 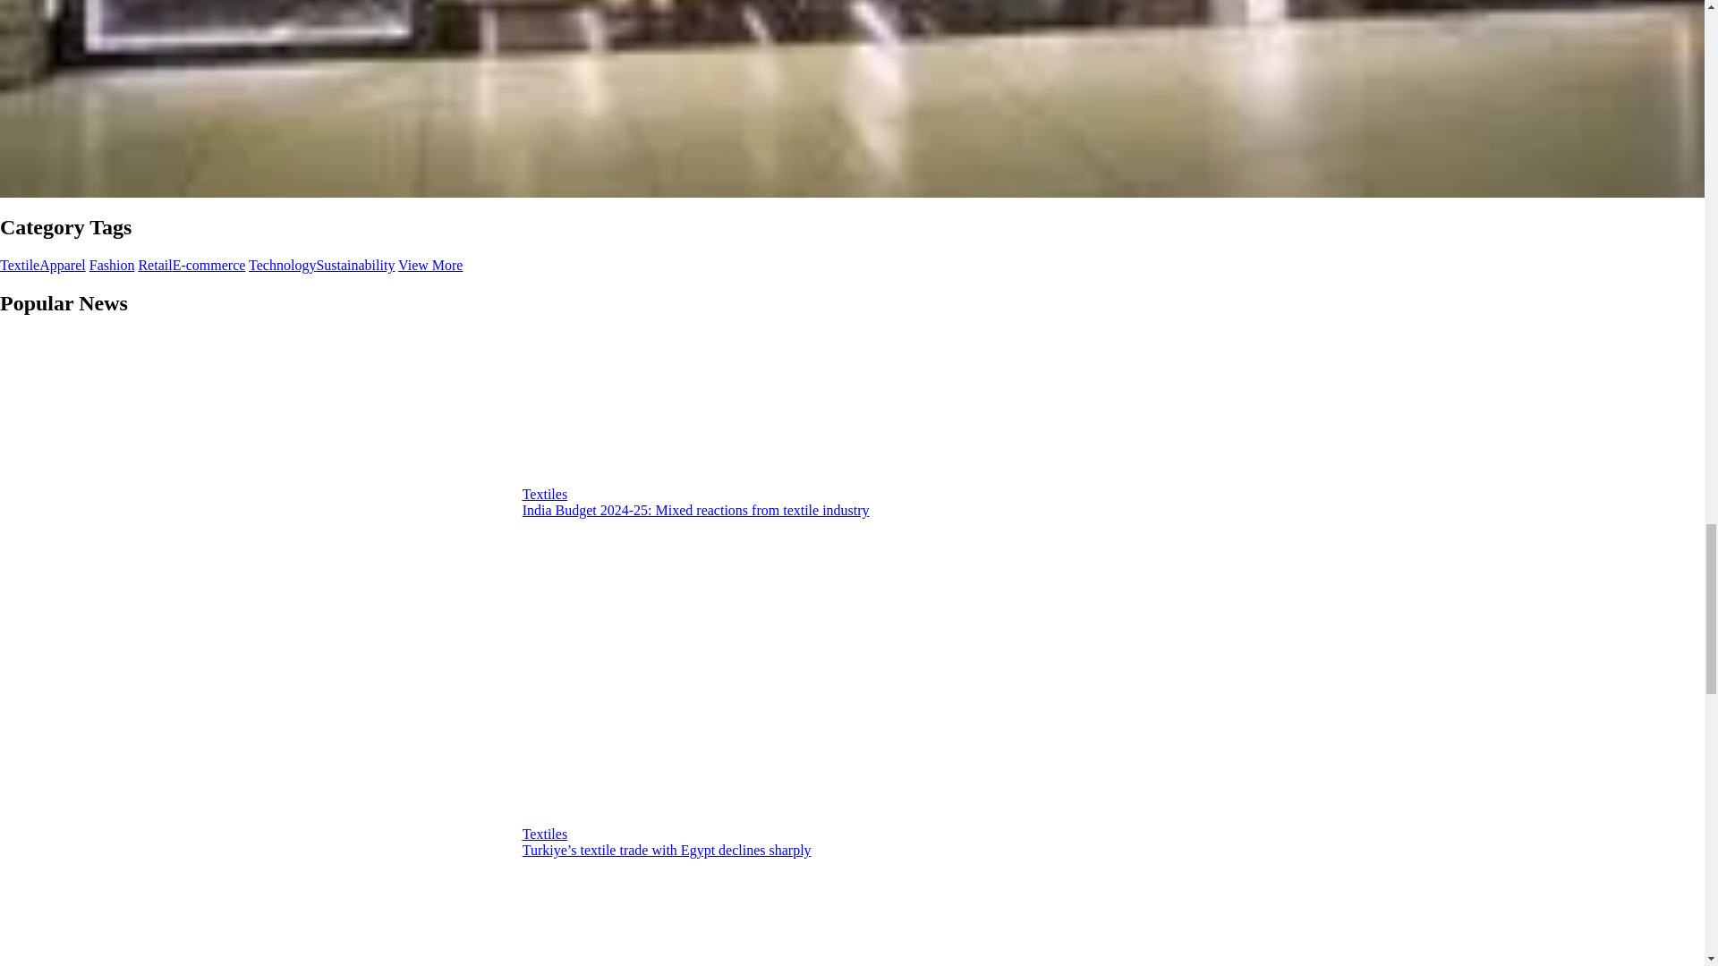 What do you see at coordinates (209, 265) in the screenshot?
I see `E-commerce` at bounding box center [209, 265].